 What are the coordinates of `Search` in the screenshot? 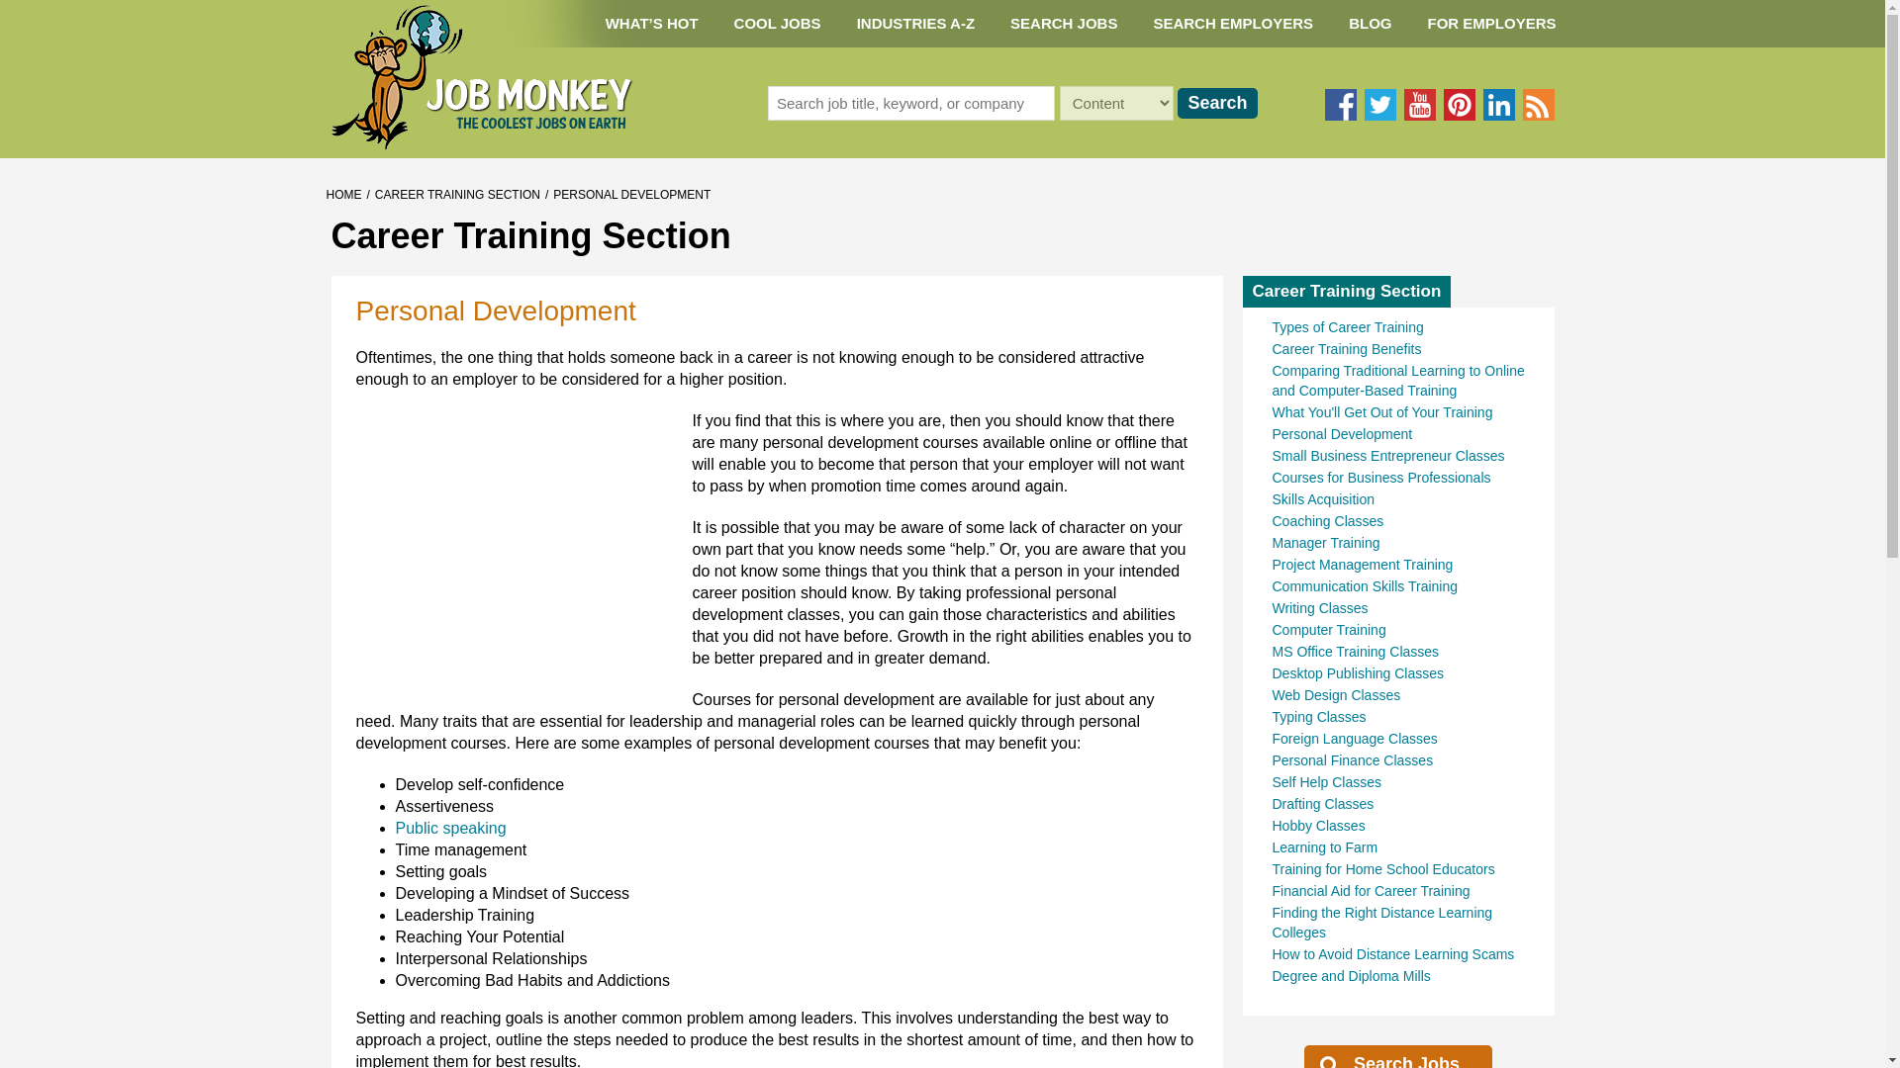 It's located at (1217, 103).